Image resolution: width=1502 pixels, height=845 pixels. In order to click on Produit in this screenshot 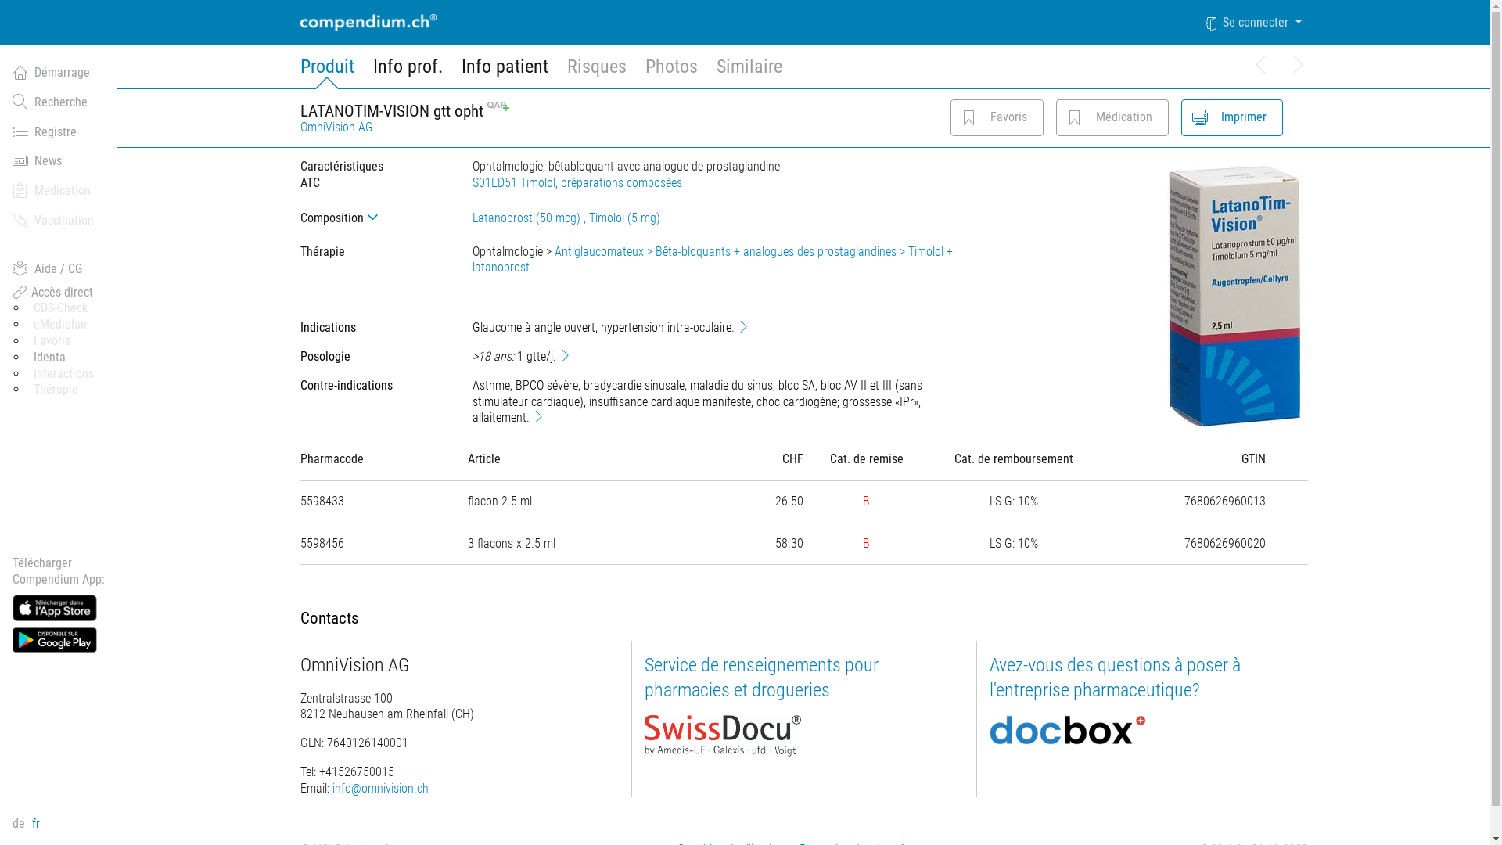, I will do `click(327, 72)`.